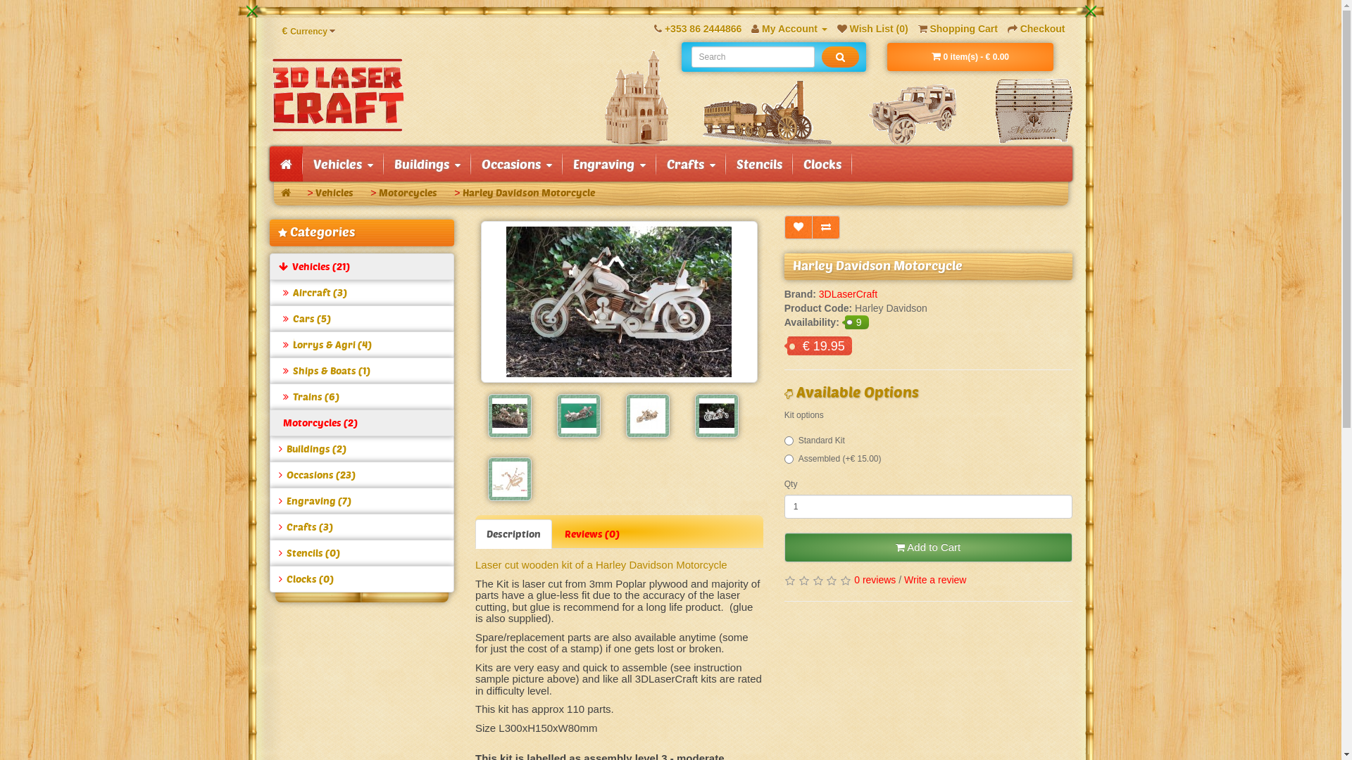 Image resolution: width=1352 pixels, height=760 pixels. What do you see at coordinates (510, 416) in the screenshot?
I see `Harley Davidson Motorcycle` at bounding box center [510, 416].